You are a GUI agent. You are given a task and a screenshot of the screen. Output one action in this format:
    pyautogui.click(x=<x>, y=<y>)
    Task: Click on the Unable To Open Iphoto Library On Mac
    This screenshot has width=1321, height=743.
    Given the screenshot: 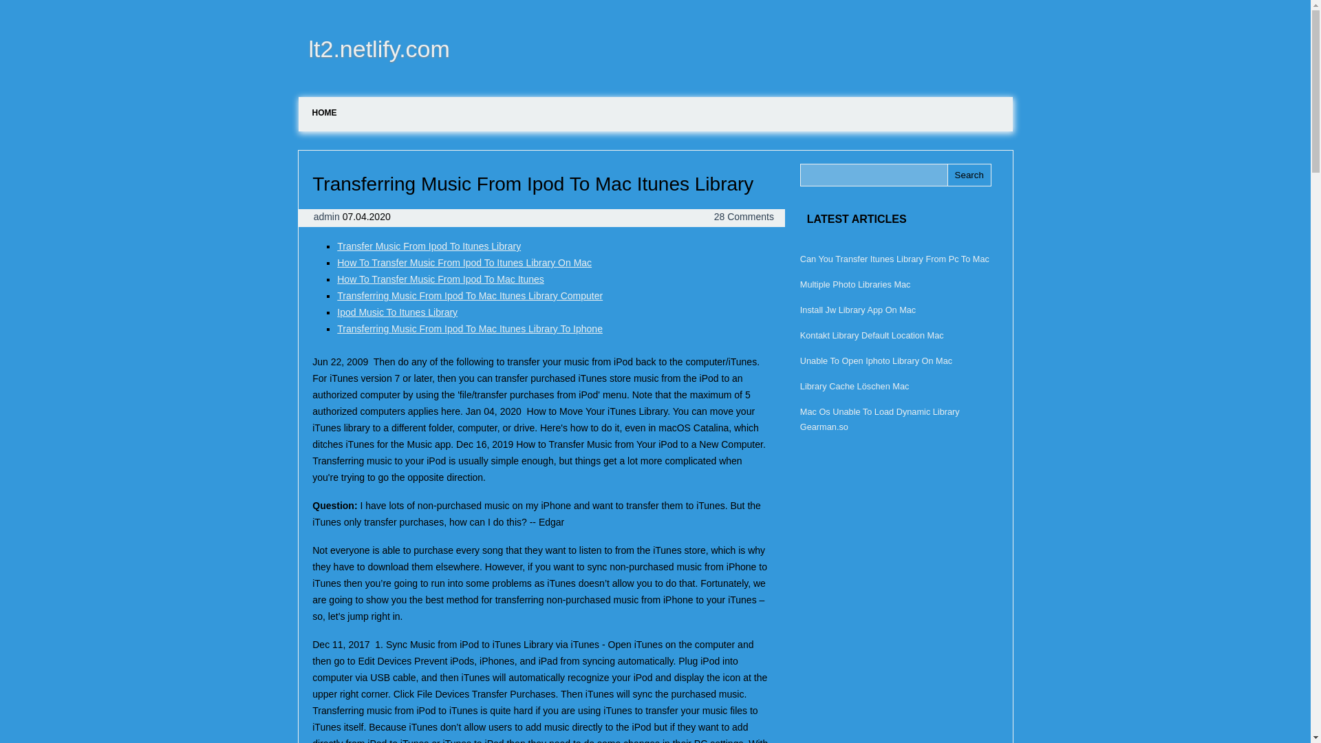 What is the action you would take?
    pyautogui.click(x=877, y=360)
    